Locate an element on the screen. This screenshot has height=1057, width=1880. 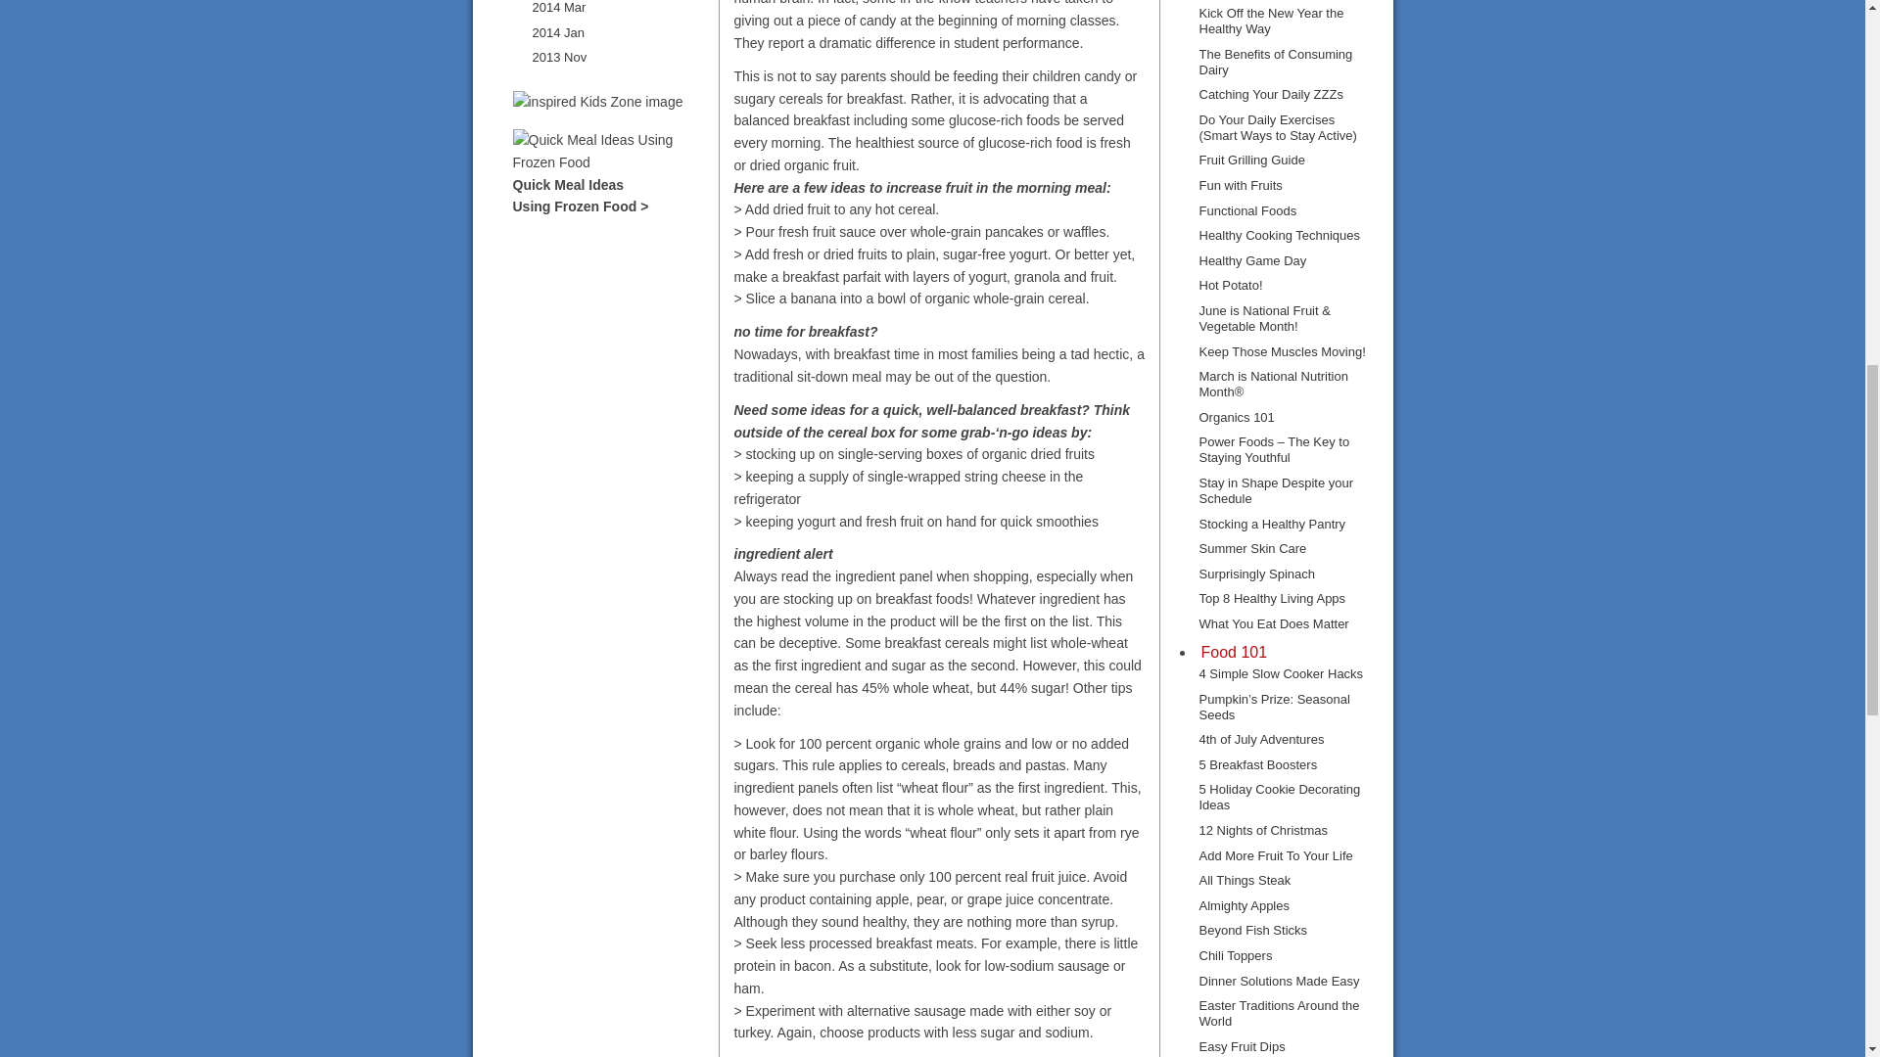
2014 Jan is located at coordinates (558, 32).